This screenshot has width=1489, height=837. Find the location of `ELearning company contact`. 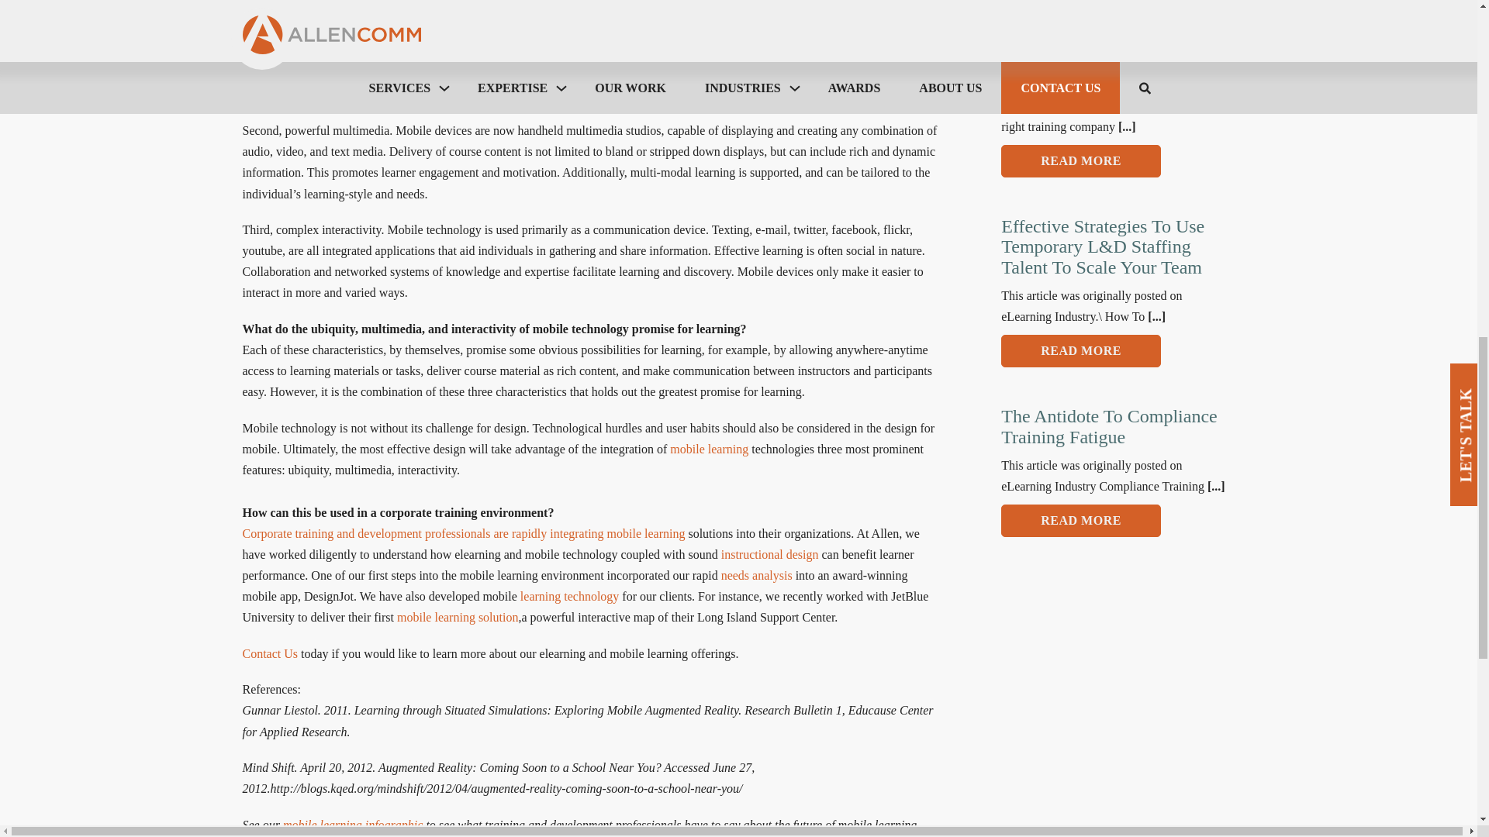

ELearning company contact is located at coordinates (270, 653).